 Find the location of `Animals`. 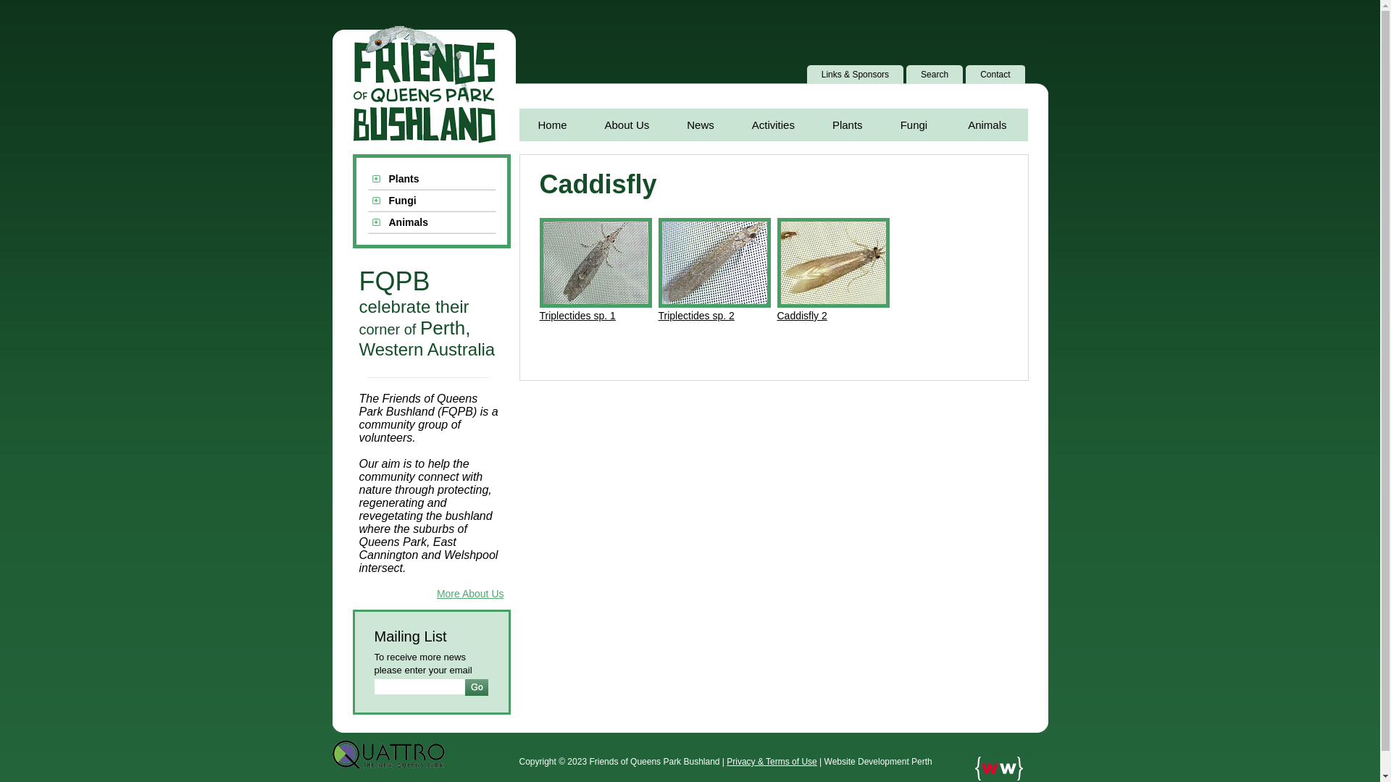

Animals is located at coordinates (987, 125).